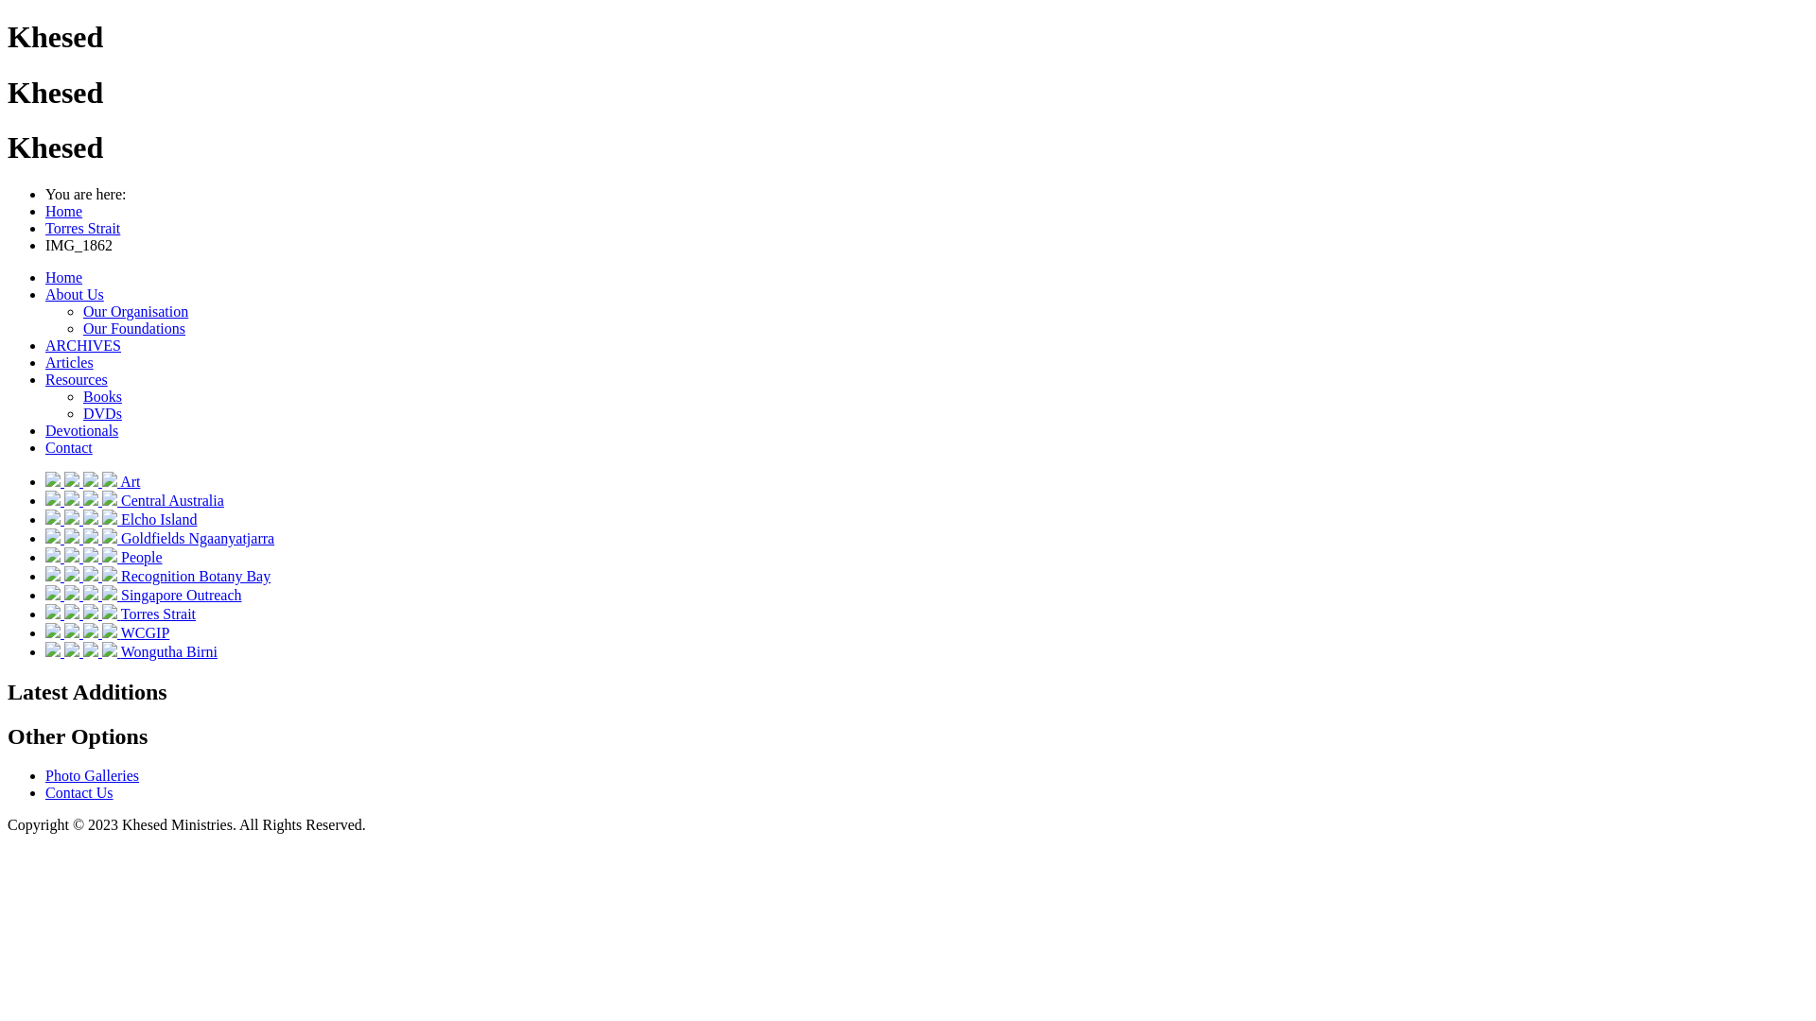 The width and height of the screenshot is (1816, 1021). What do you see at coordinates (131, 482) in the screenshot?
I see `Art` at bounding box center [131, 482].